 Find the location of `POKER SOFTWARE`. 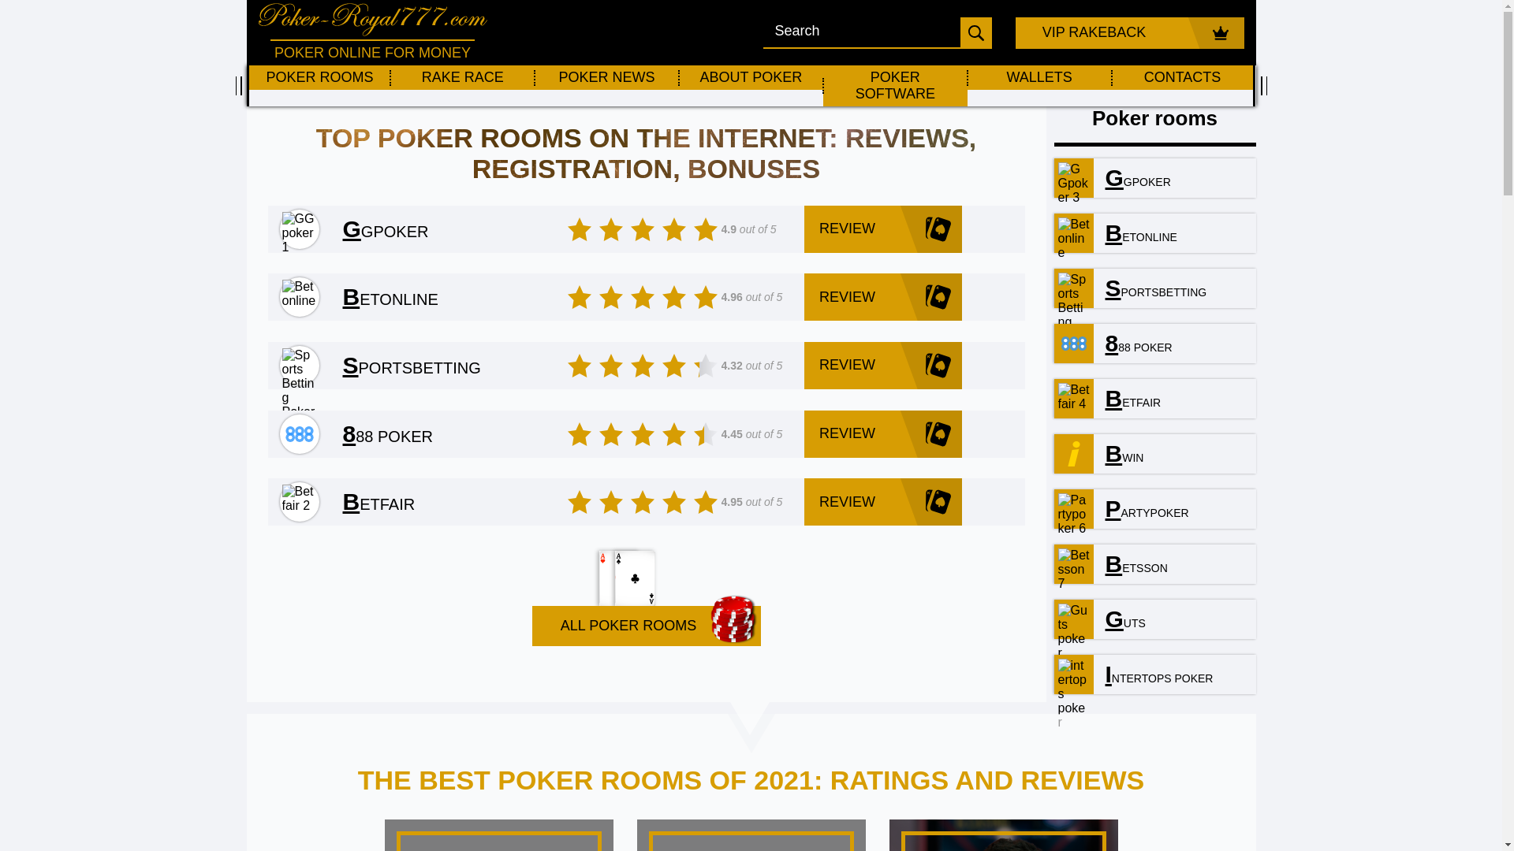

POKER SOFTWARE is located at coordinates (895, 86).